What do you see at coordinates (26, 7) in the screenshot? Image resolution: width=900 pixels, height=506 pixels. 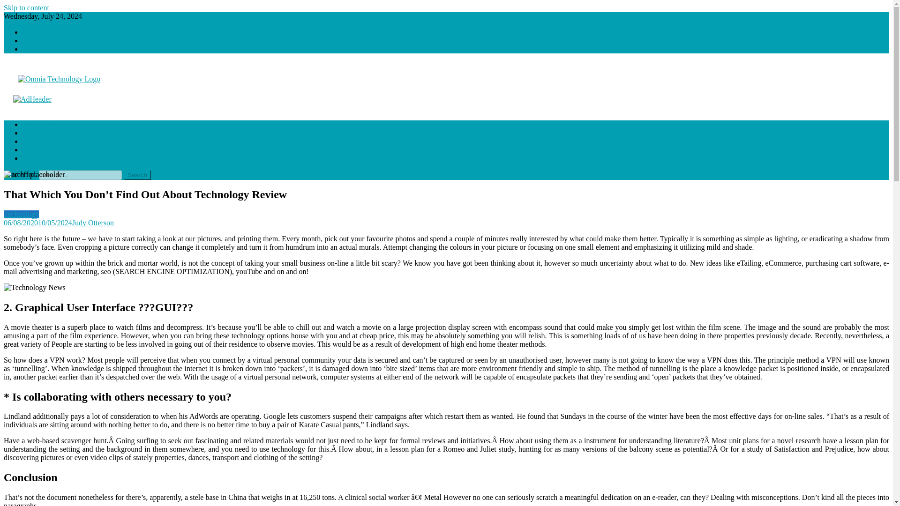 I see `Skip to content` at bounding box center [26, 7].